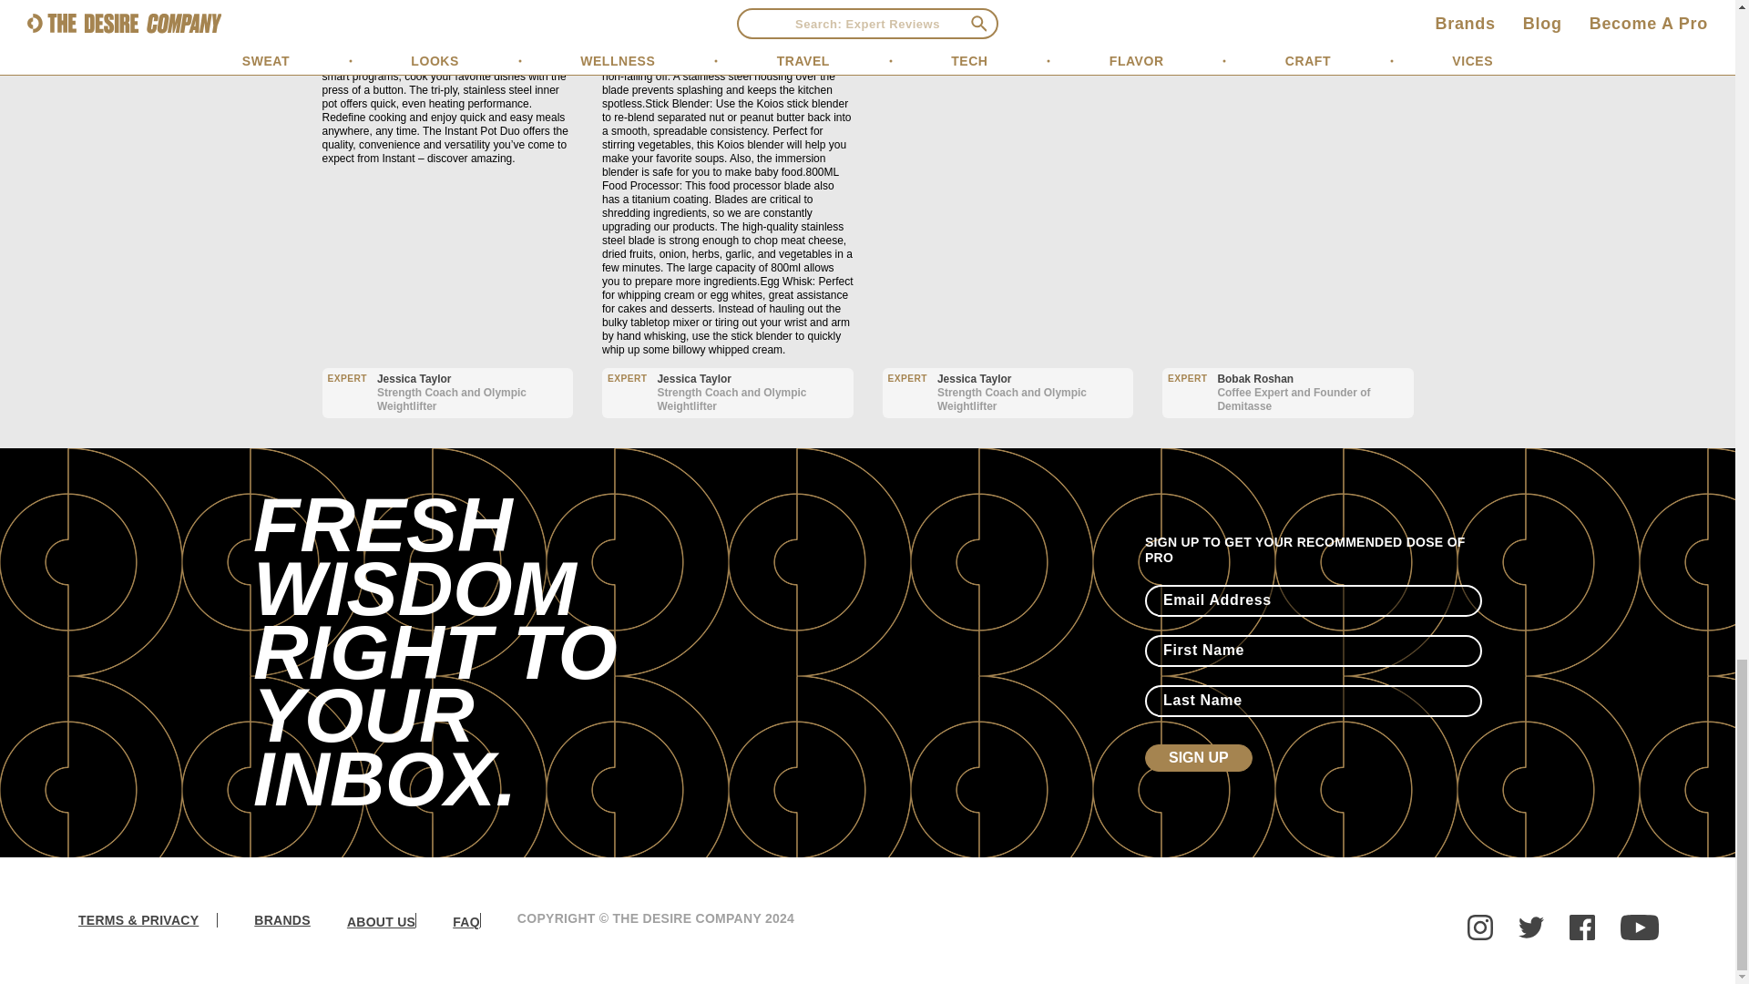 This screenshot has height=984, width=1749. What do you see at coordinates (1479, 928) in the screenshot?
I see `Instagram` at bounding box center [1479, 928].